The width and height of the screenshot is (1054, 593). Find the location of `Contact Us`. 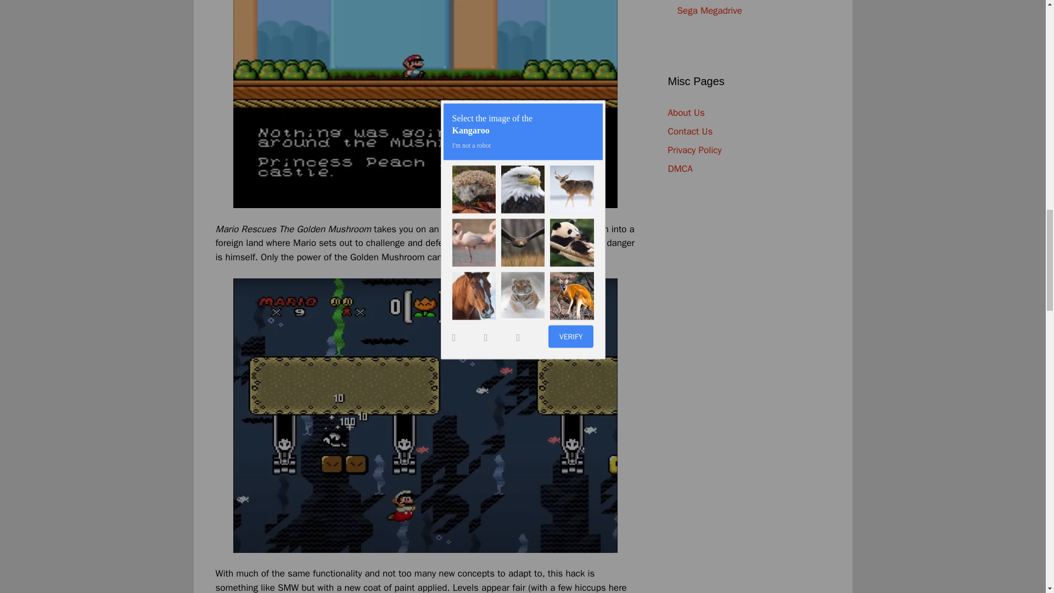

Contact Us is located at coordinates (689, 131).